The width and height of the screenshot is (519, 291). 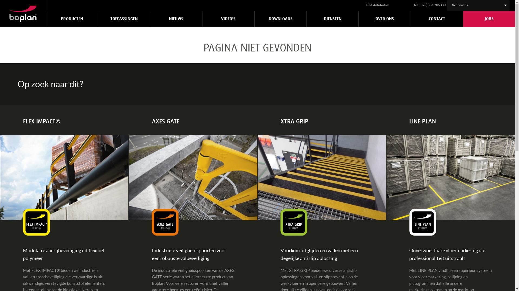 I want to click on Xtra Grip logo by Boplan, so click(x=294, y=222).